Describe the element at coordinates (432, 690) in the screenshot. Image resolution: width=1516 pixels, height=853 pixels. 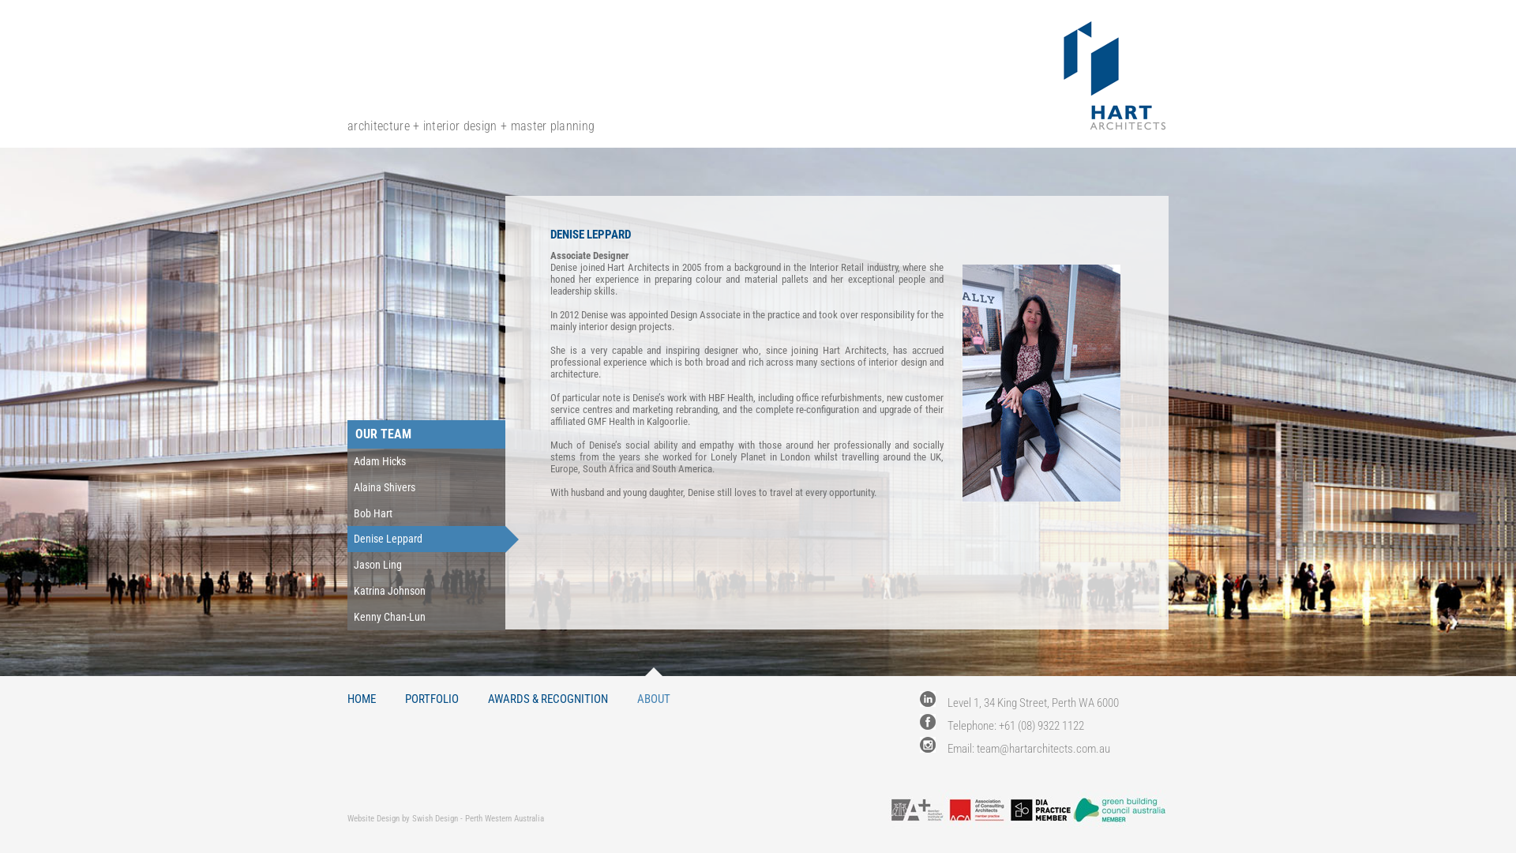
I see `PORTFOLIO` at that location.